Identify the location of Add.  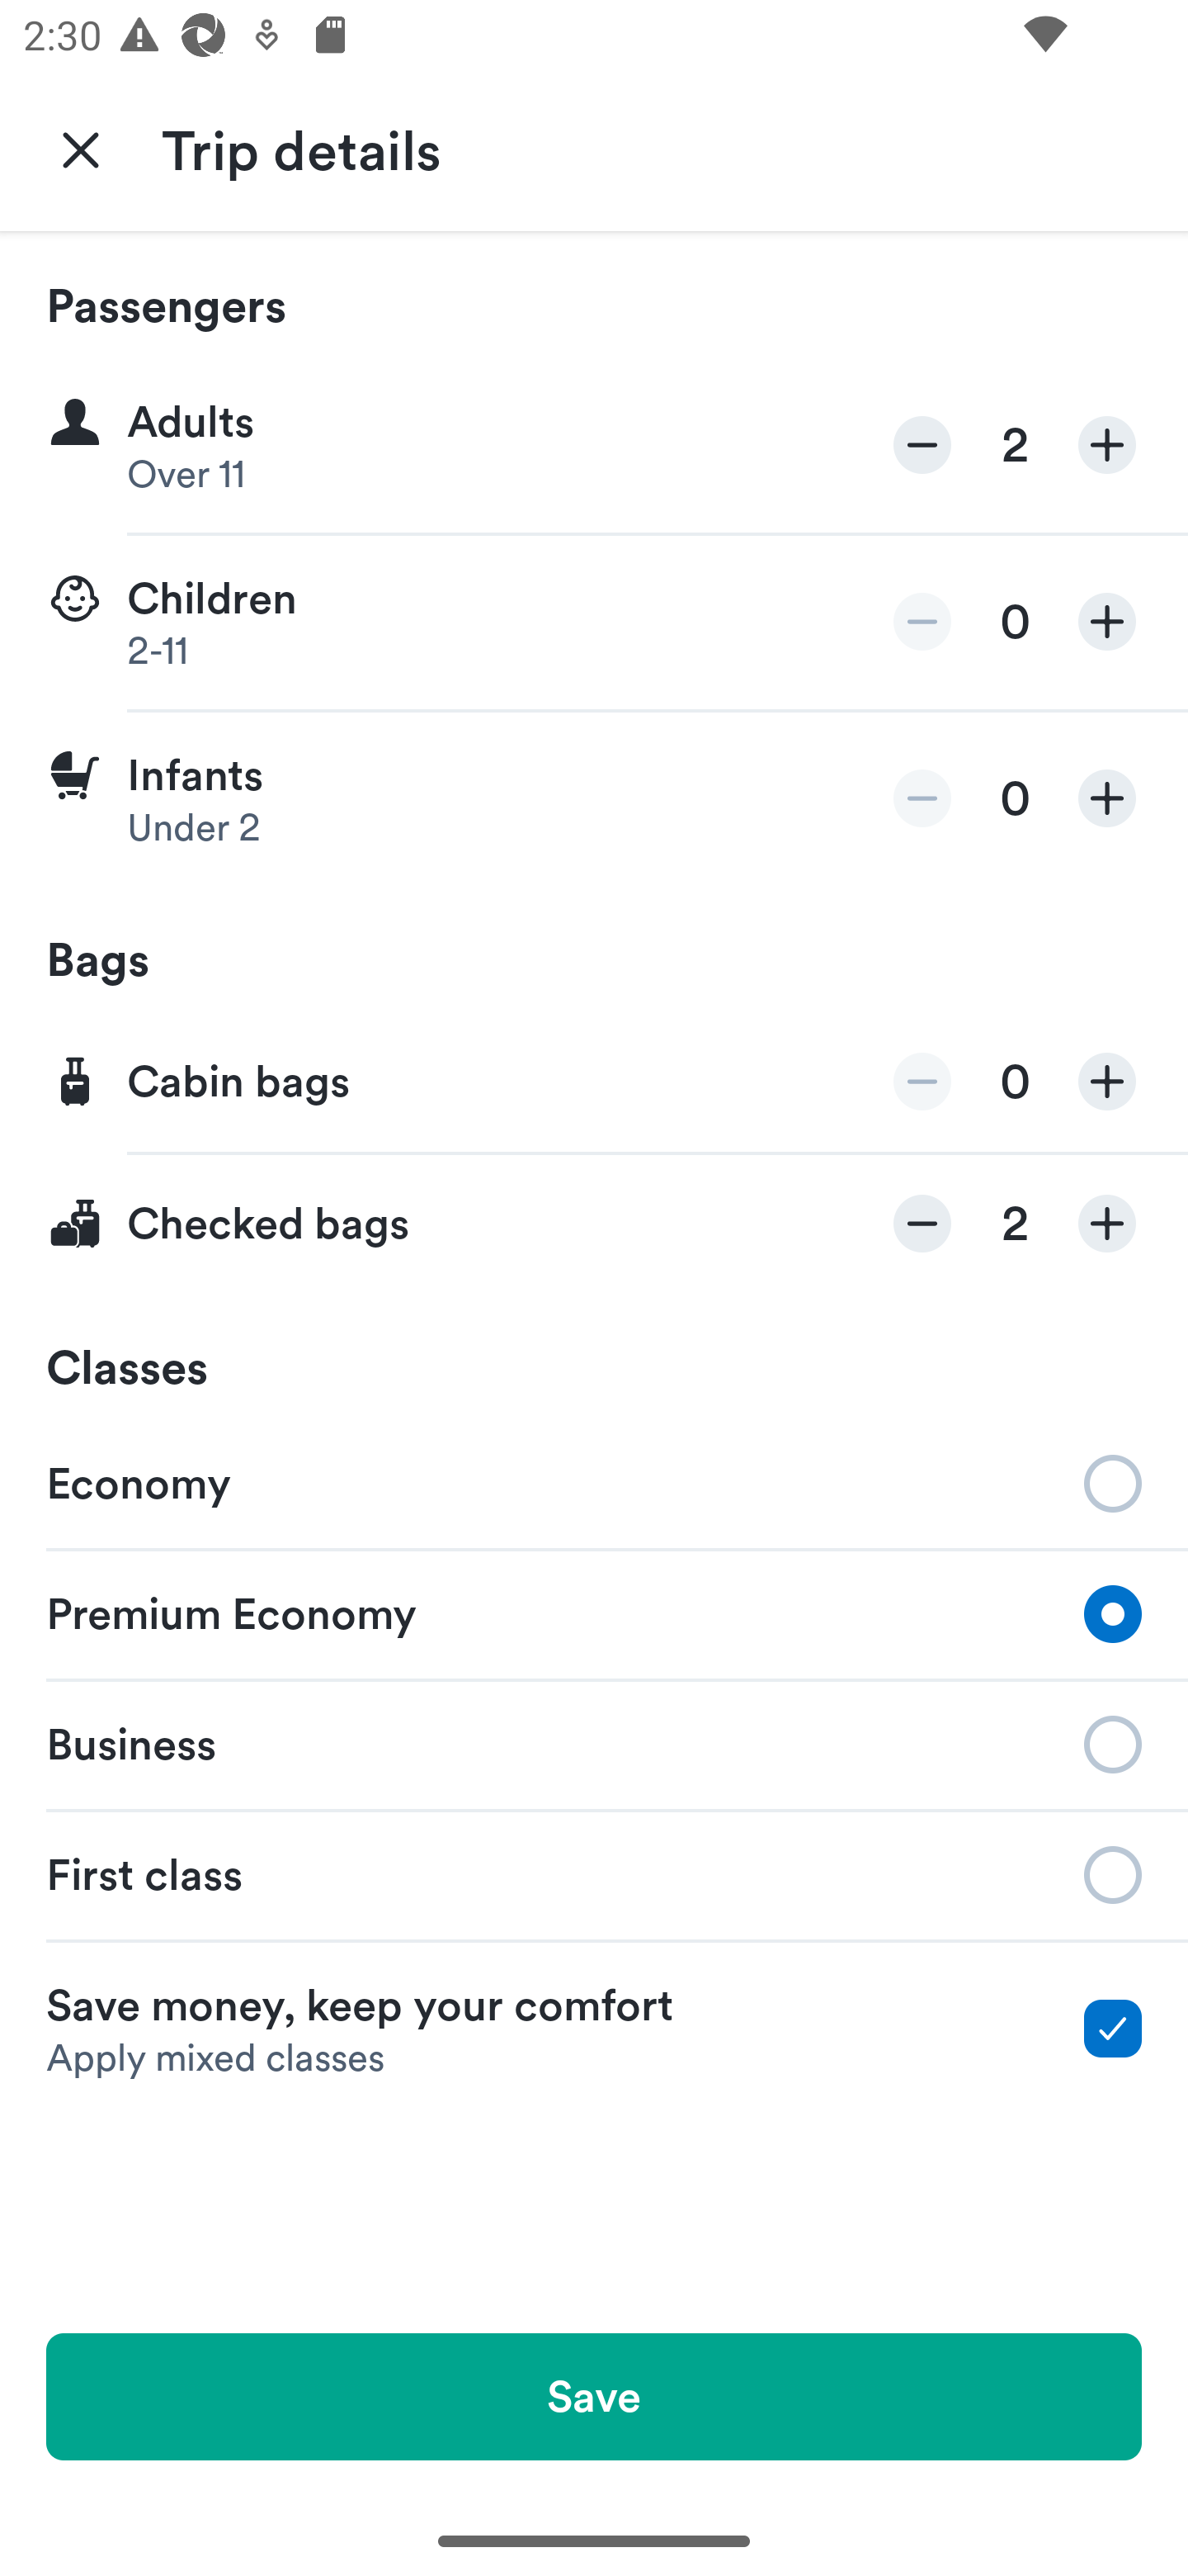
(1107, 1224).